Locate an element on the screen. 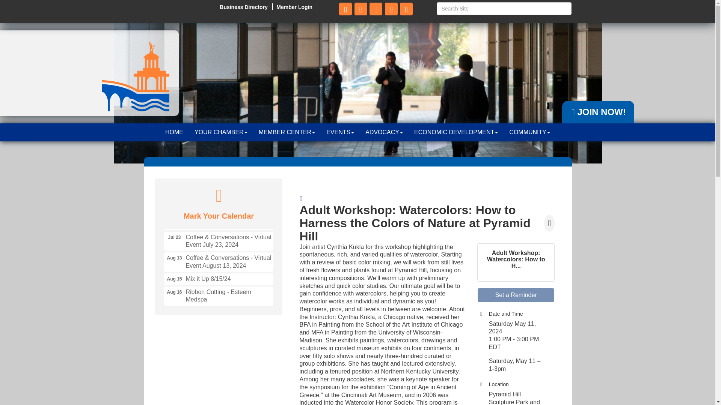 The image size is (721, 405). YOUR CHAMBER is located at coordinates (221, 132).